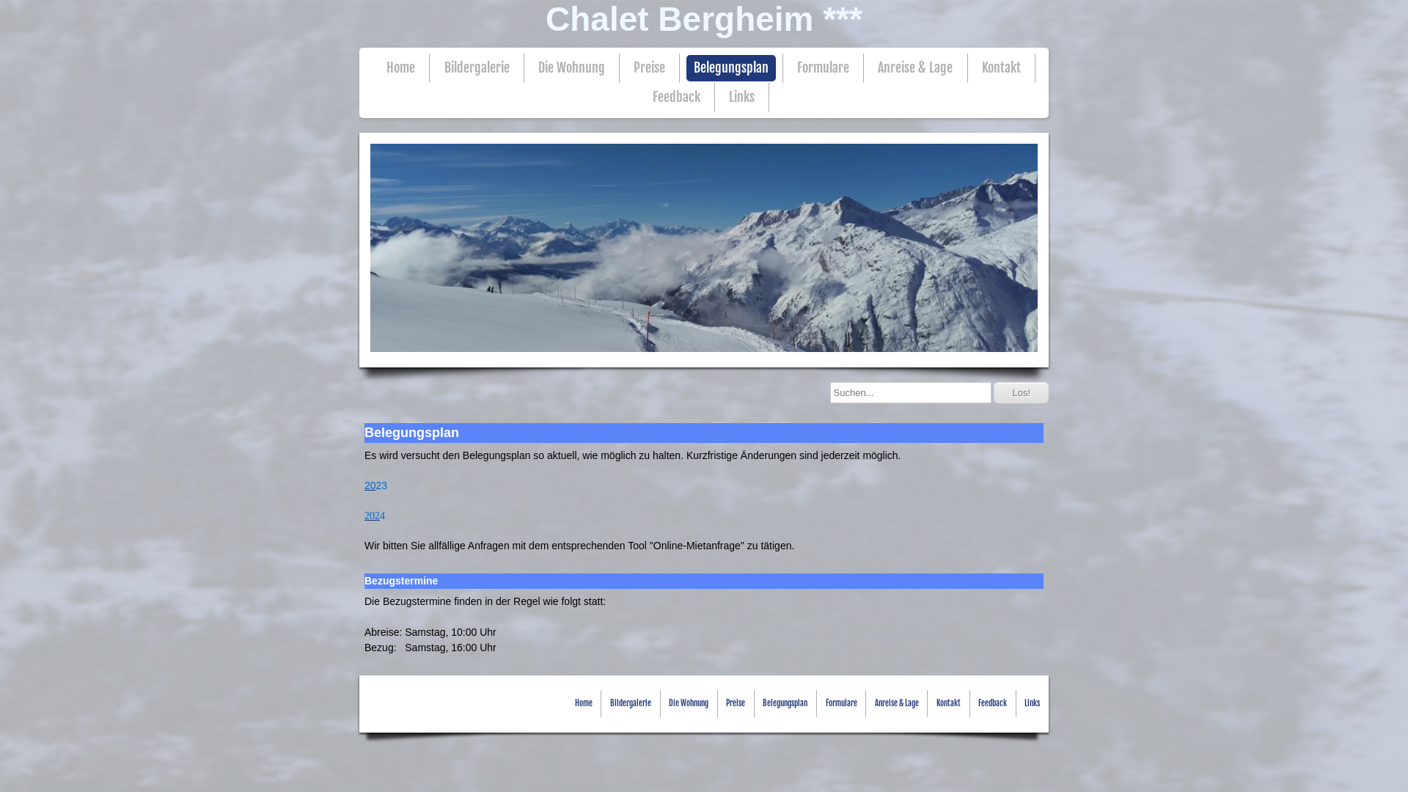  What do you see at coordinates (741, 98) in the screenshot?
I see `Links` at bounding box center [741, 98].